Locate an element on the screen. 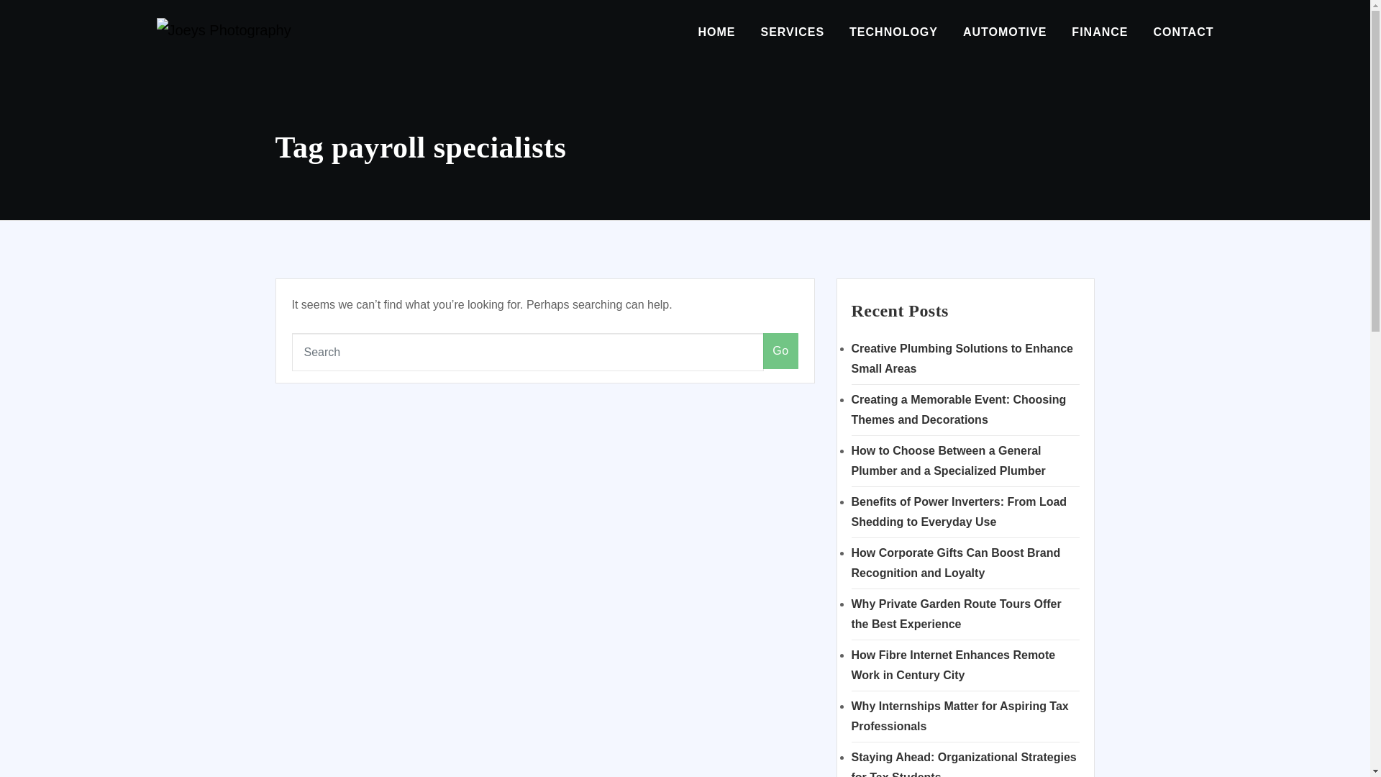  CONTACT is located at coordinates (1183, 32).